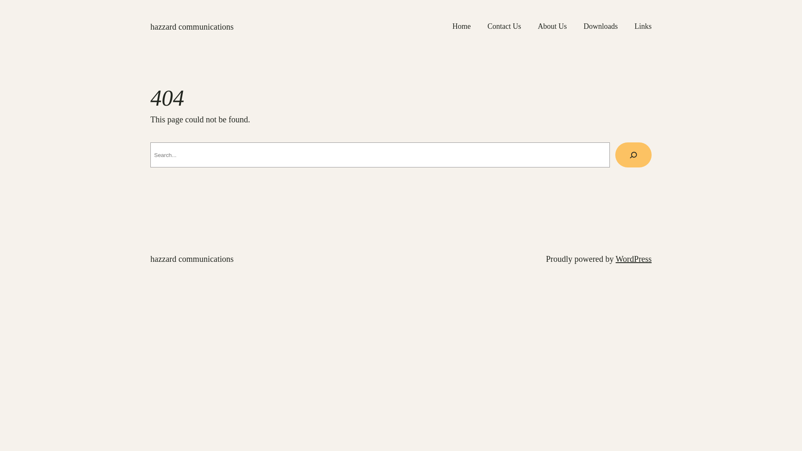 This screenshot has height=451, width=802. I want to click on About Us, so click(552, 27).